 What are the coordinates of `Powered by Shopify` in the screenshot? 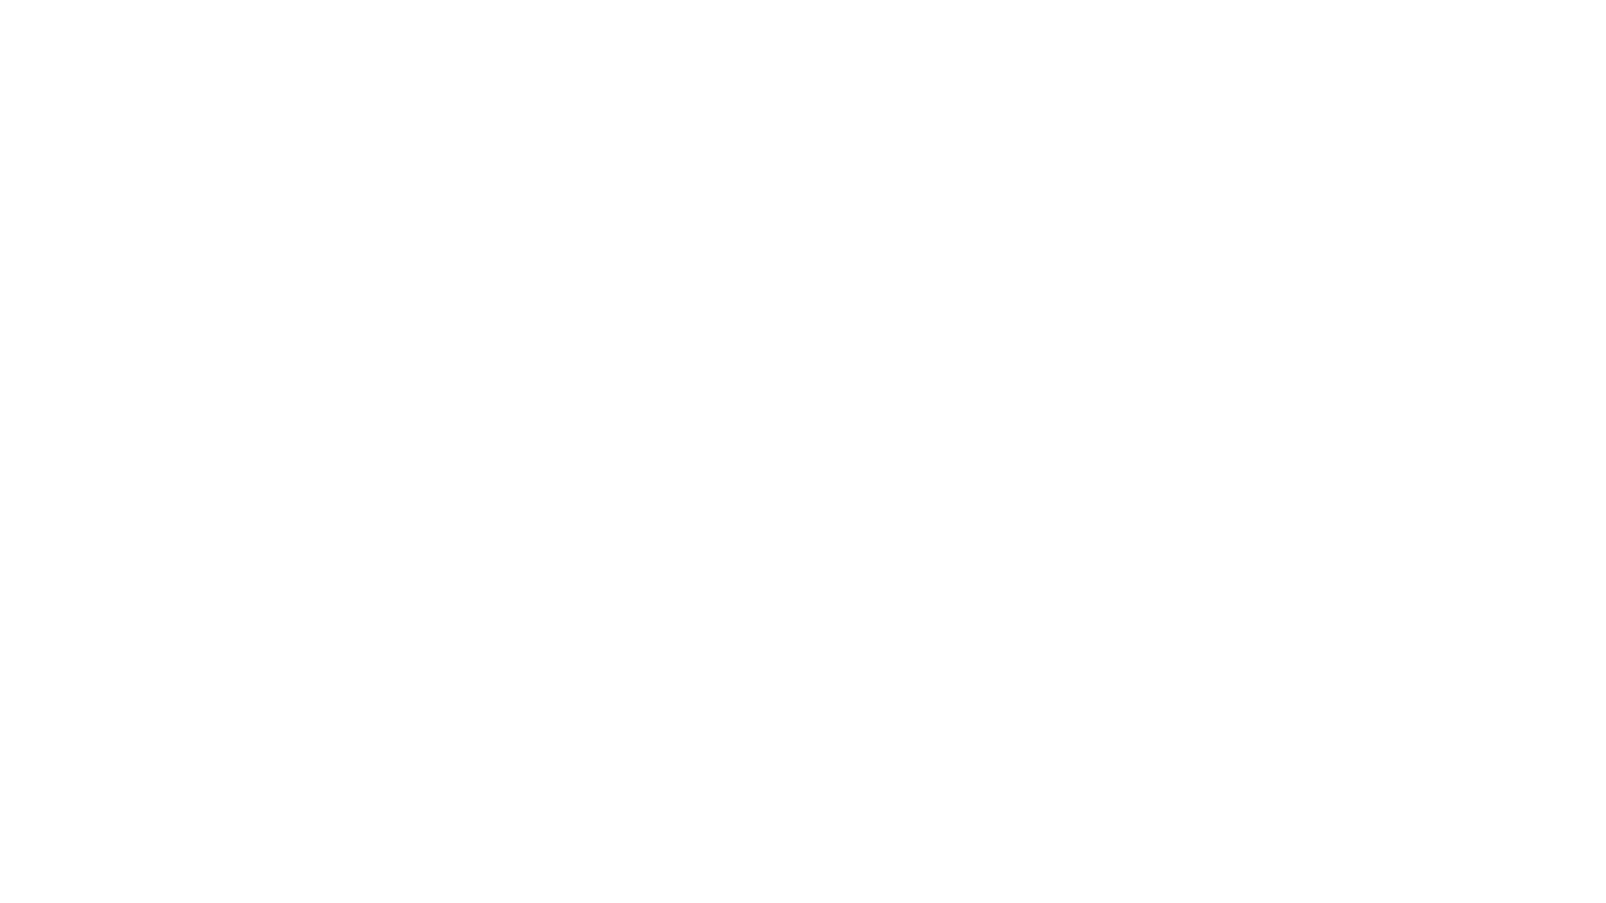 It's located at (836, 677).